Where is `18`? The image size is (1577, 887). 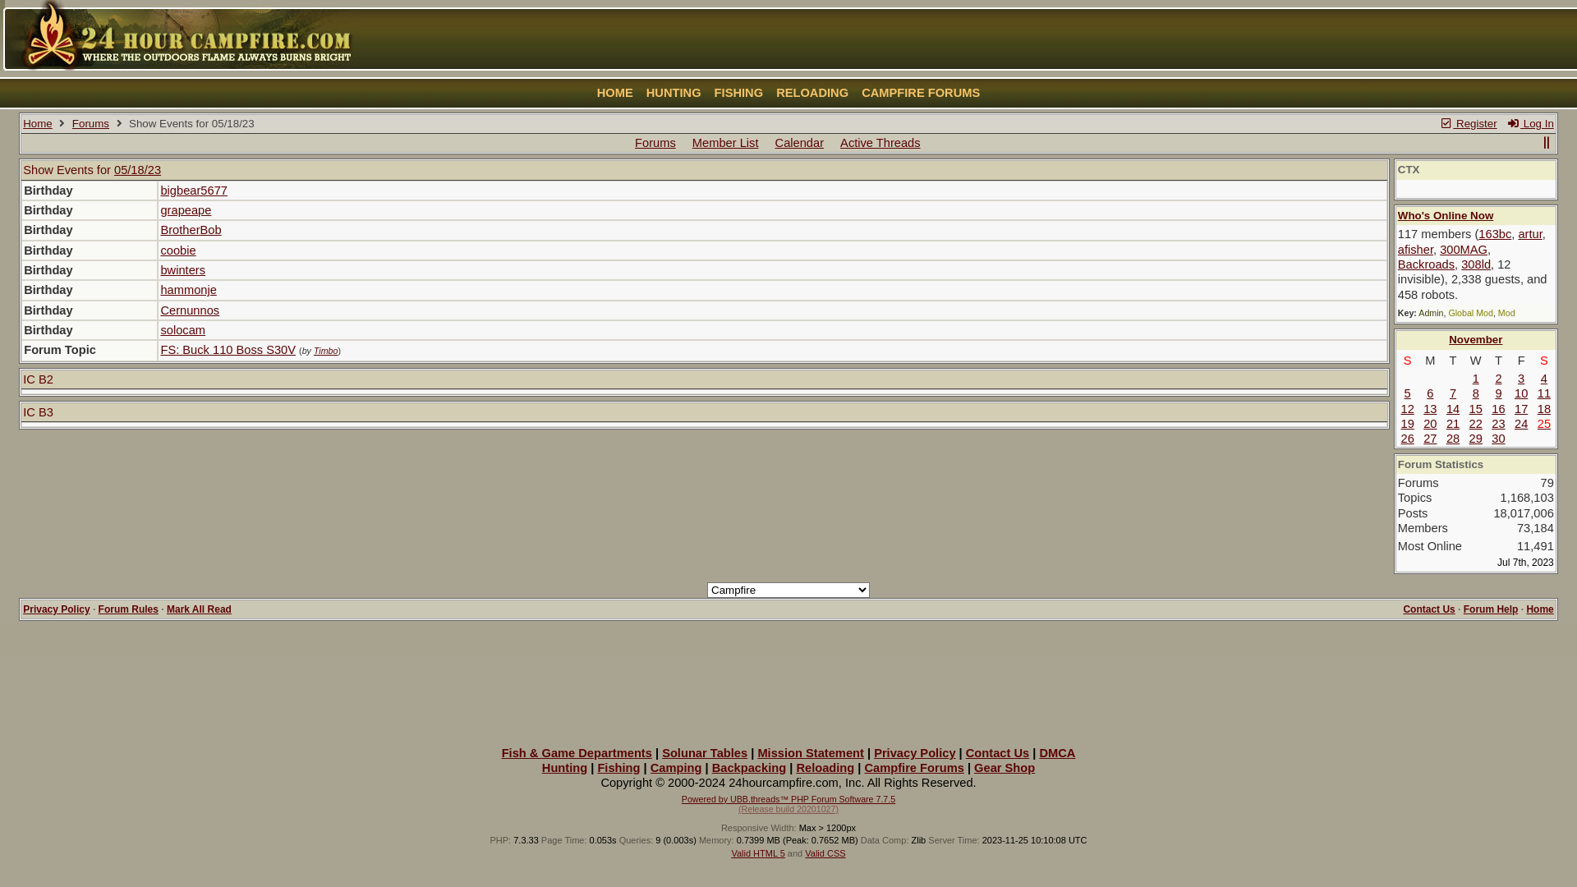 18 is located at coordinates (1544, 409).